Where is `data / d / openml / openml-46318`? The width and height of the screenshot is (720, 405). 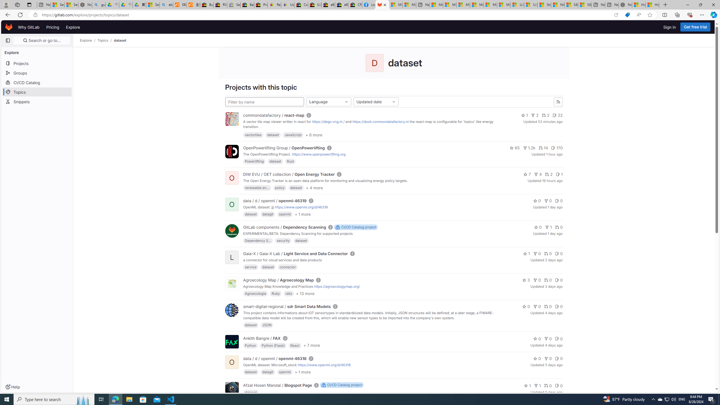 data / d / openml / openml-46318 is located at coordinates (275, 358).